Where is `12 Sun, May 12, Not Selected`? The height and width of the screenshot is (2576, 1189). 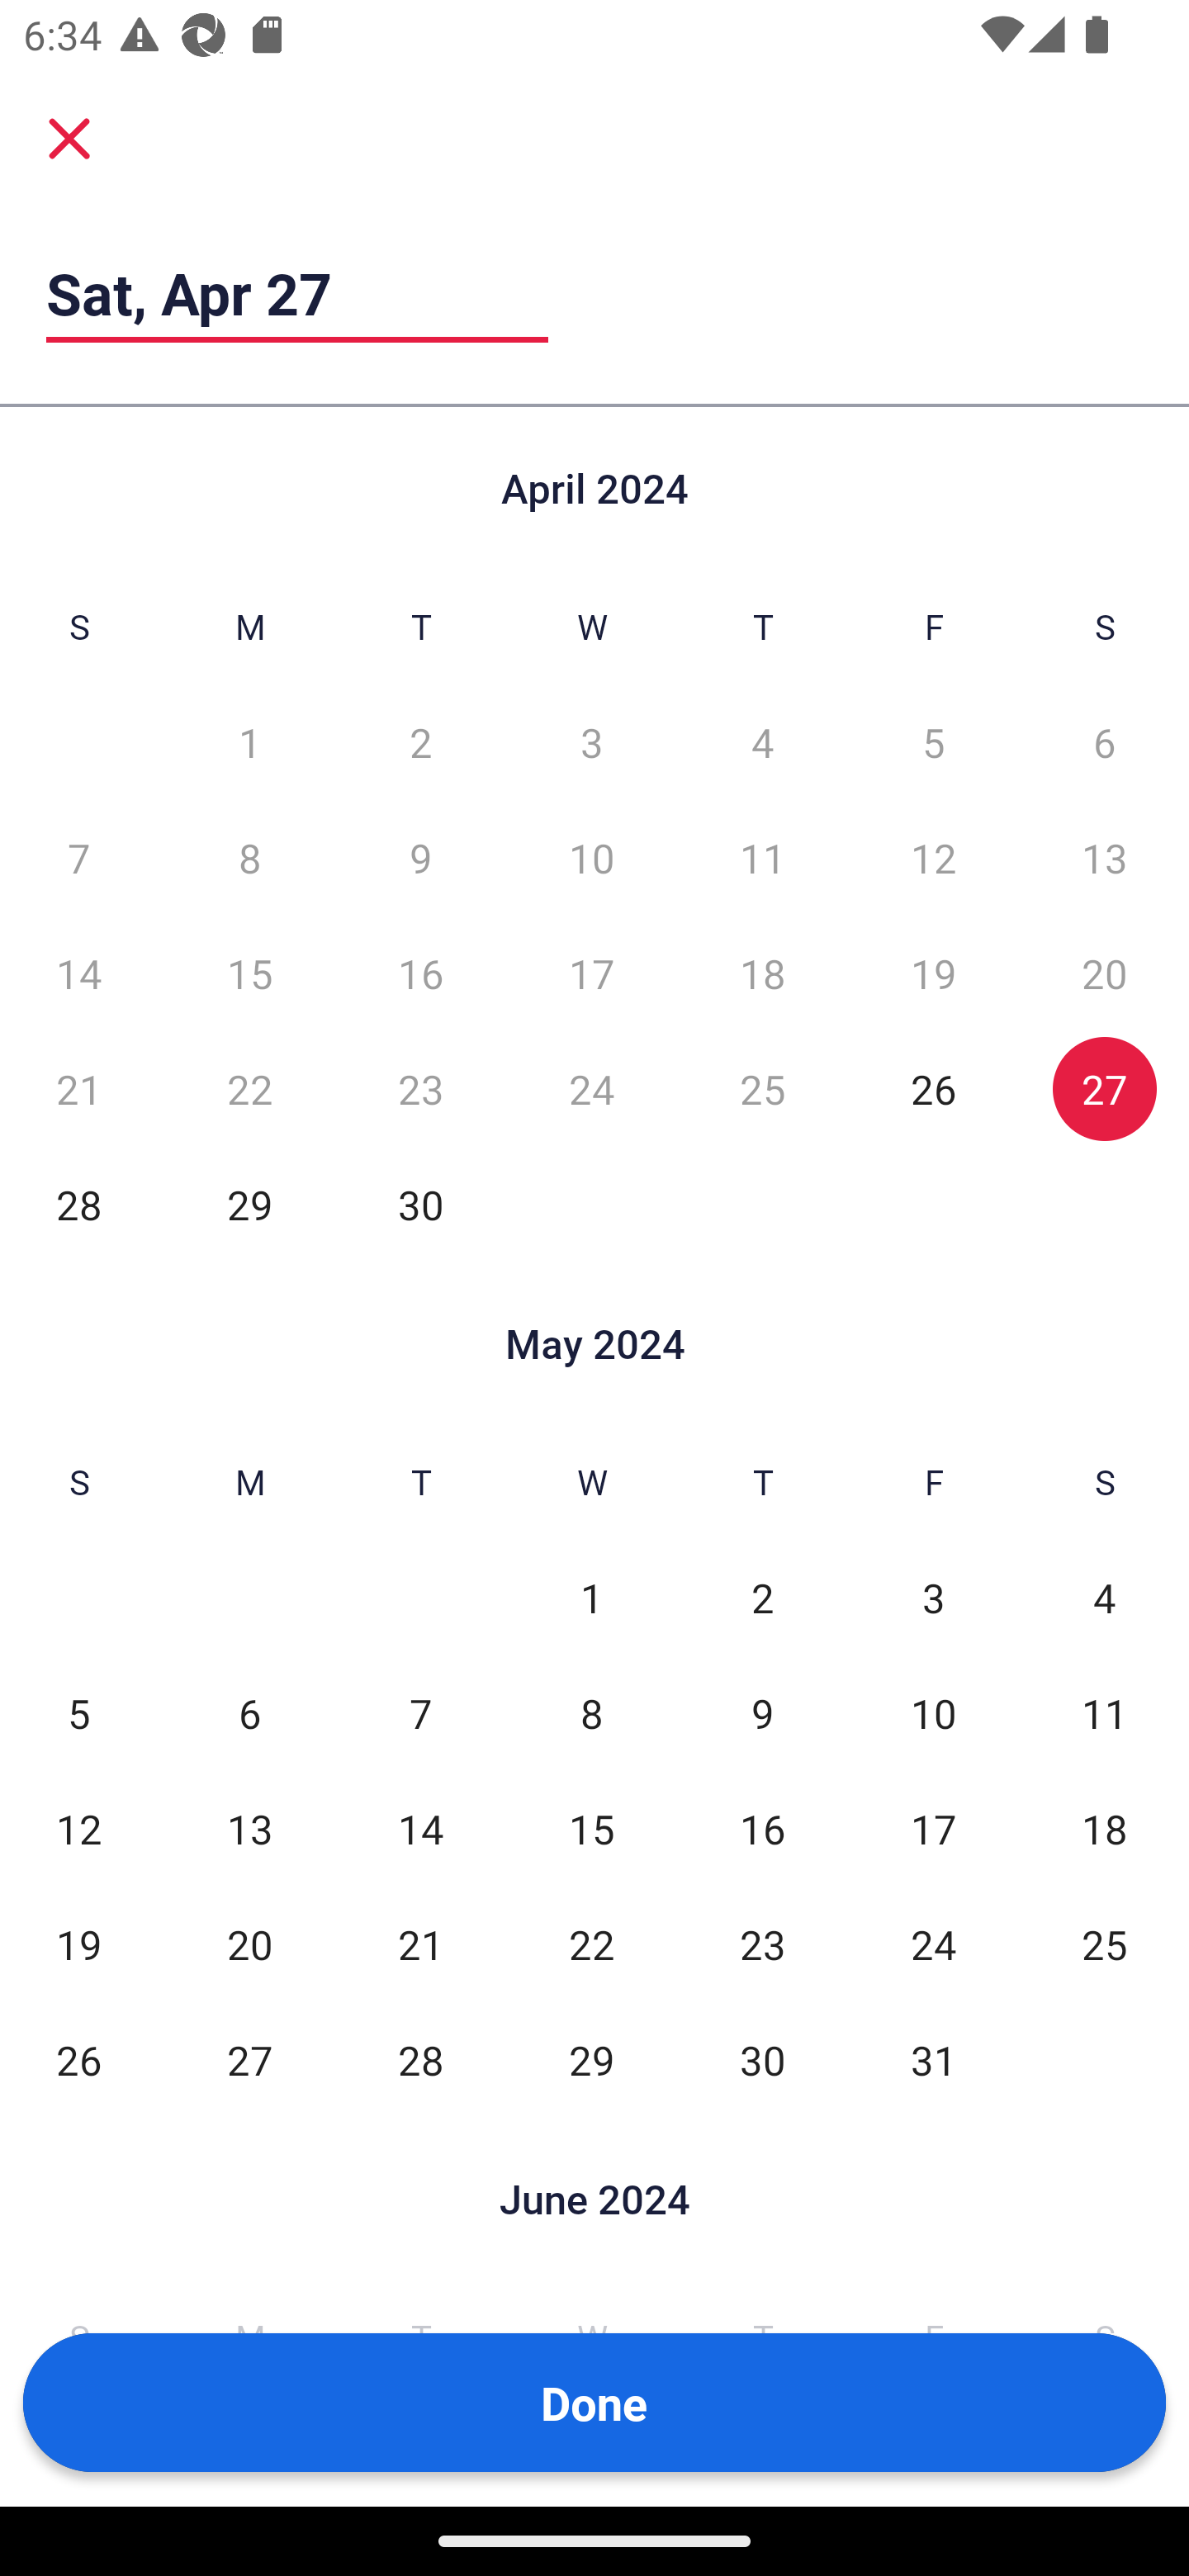 12 Sun, May 12, Not Selected is located at coordinates (78, 1828).